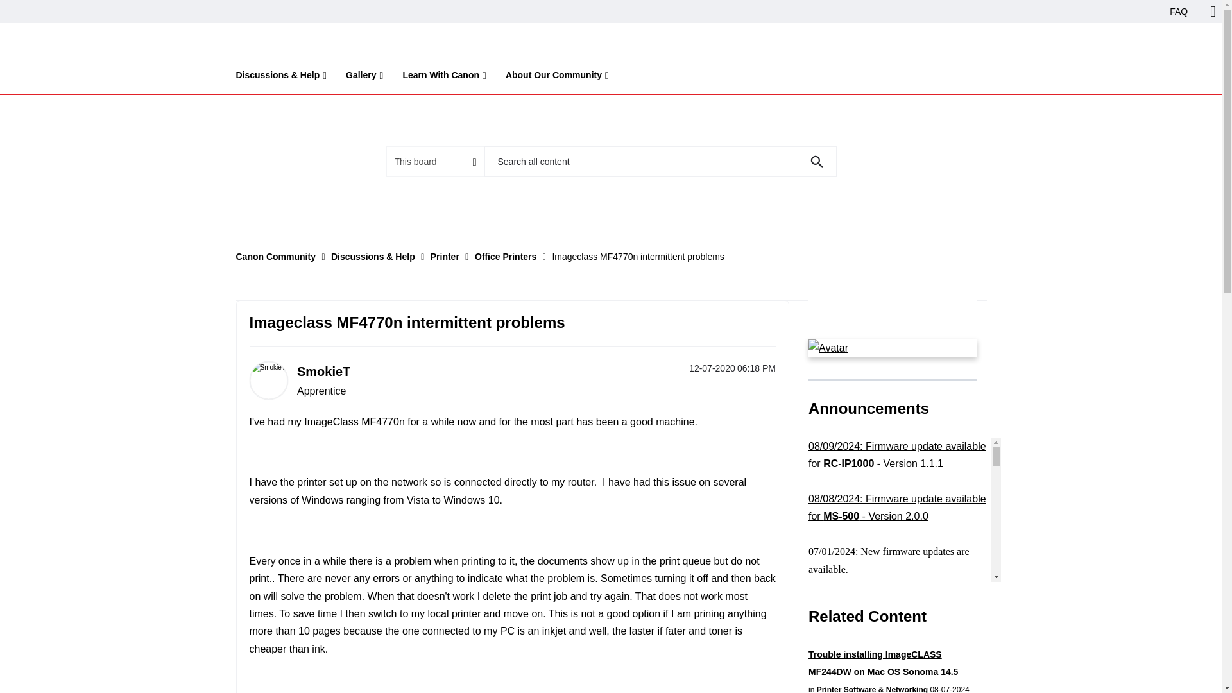 The width and height of the screenshot is (1232, 693). I want to click on Learn With Canon, so click(444, 78).